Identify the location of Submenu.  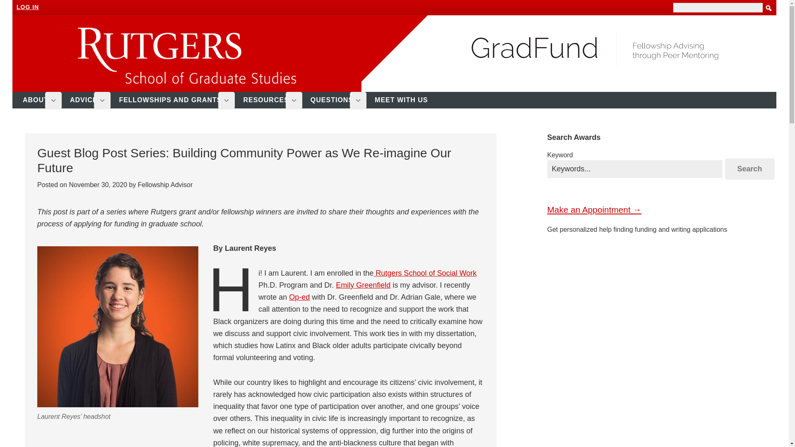
(226, 100).